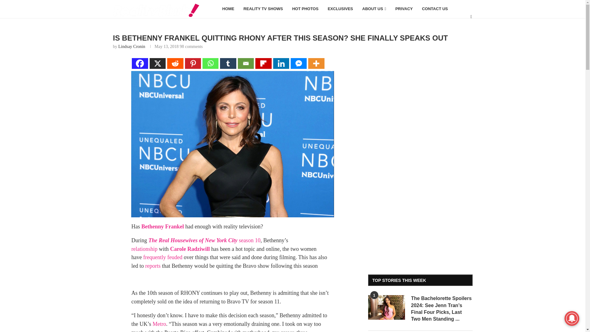 This screenshot has height=332, width=590. Describe the element at coordinates (340, 9) in the screenshot. I see `EXCLUSIVES` at that location.